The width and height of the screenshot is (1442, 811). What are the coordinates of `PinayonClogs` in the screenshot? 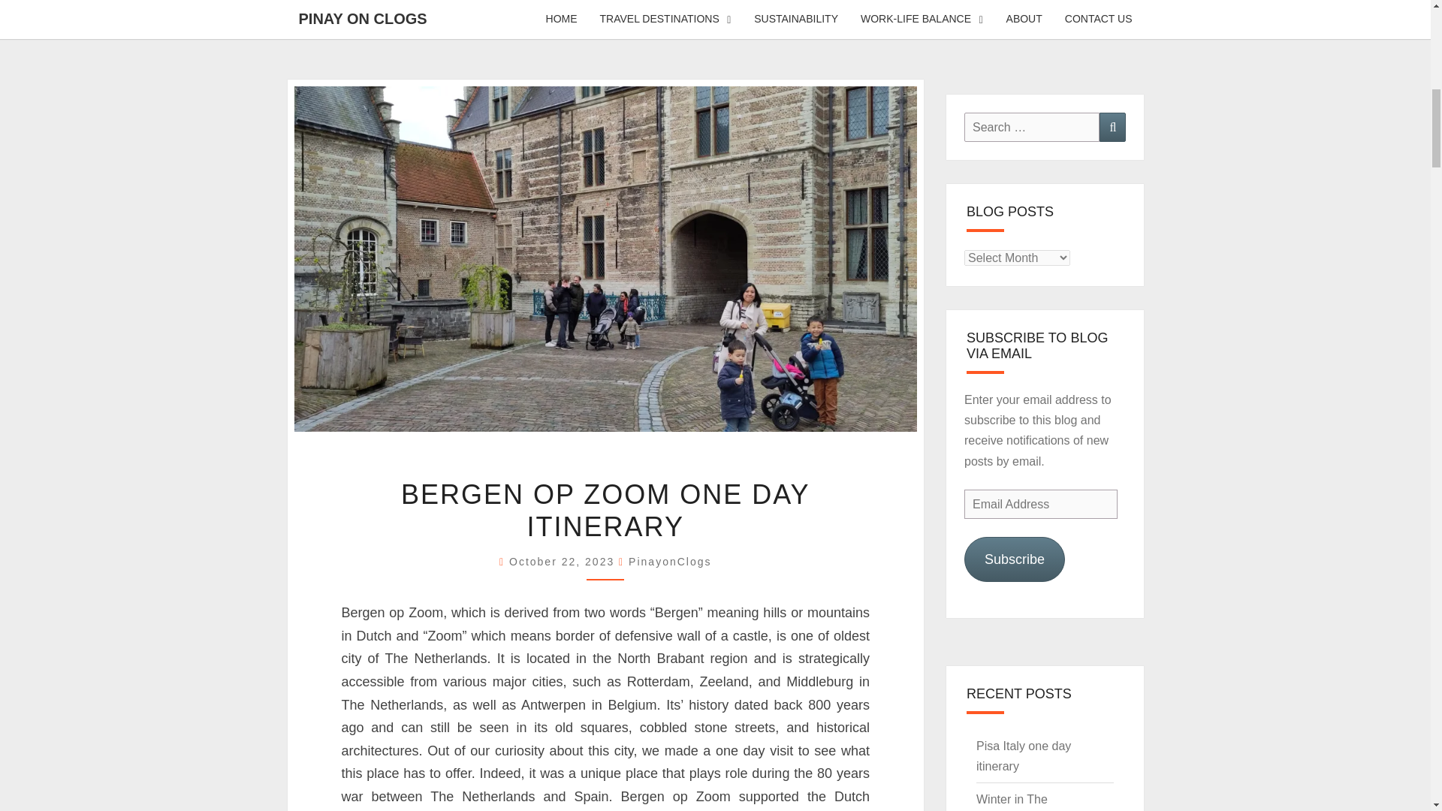 It's located at (670, 562).